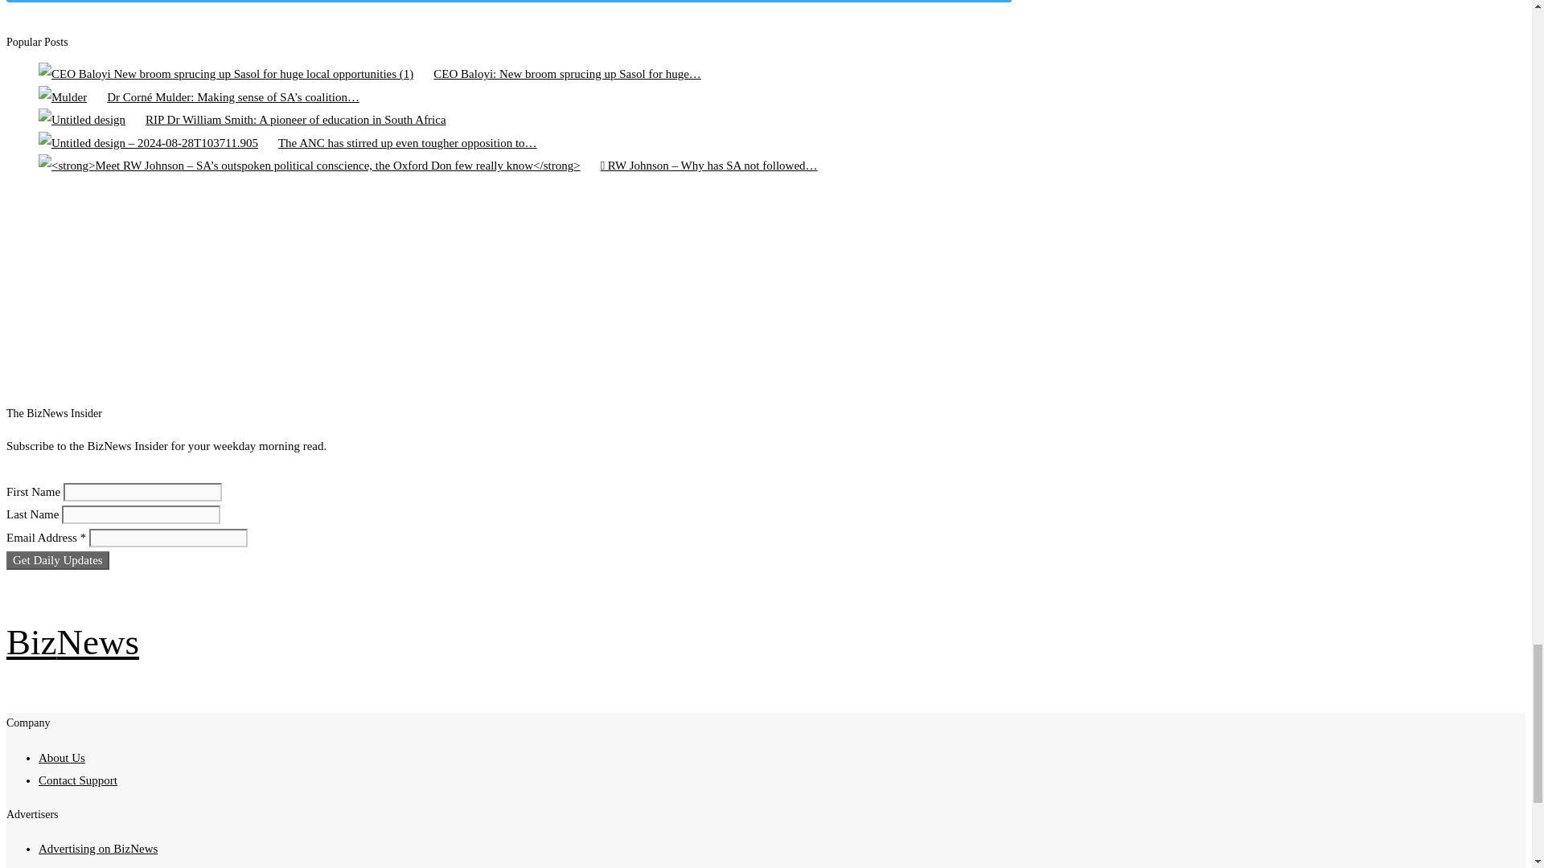  What do you see at coordinates (493, 293) in the screenshot?
I see `Spotify Embed: BizNews Radio` at bounding box center [493, 293].